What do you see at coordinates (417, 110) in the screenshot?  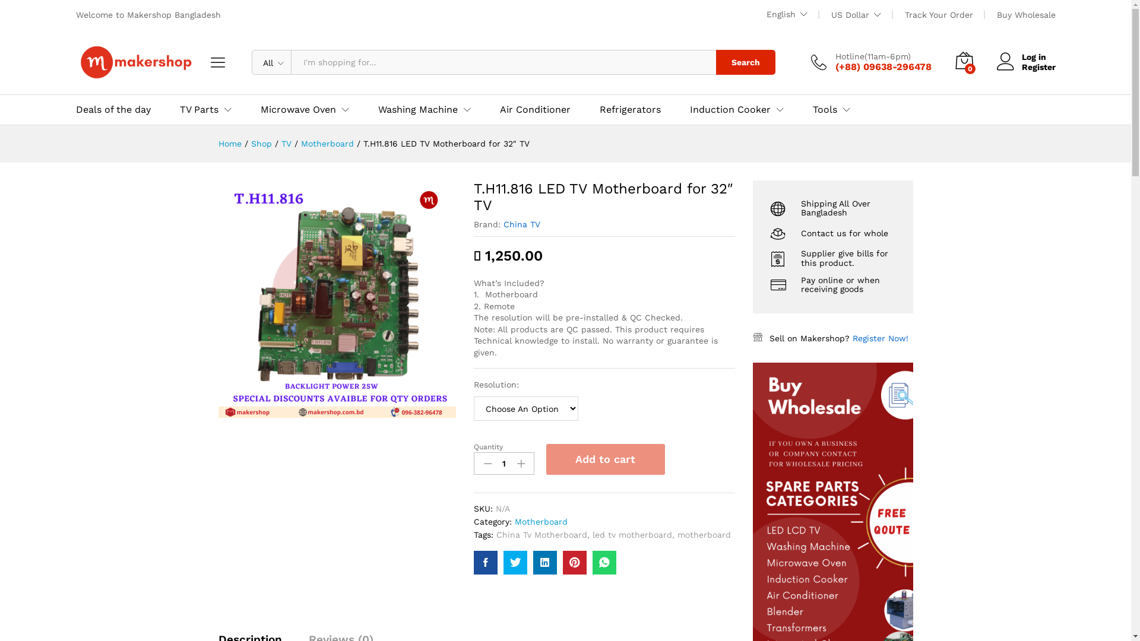 I see `Washing Machine` at bounding box center [417, 110].